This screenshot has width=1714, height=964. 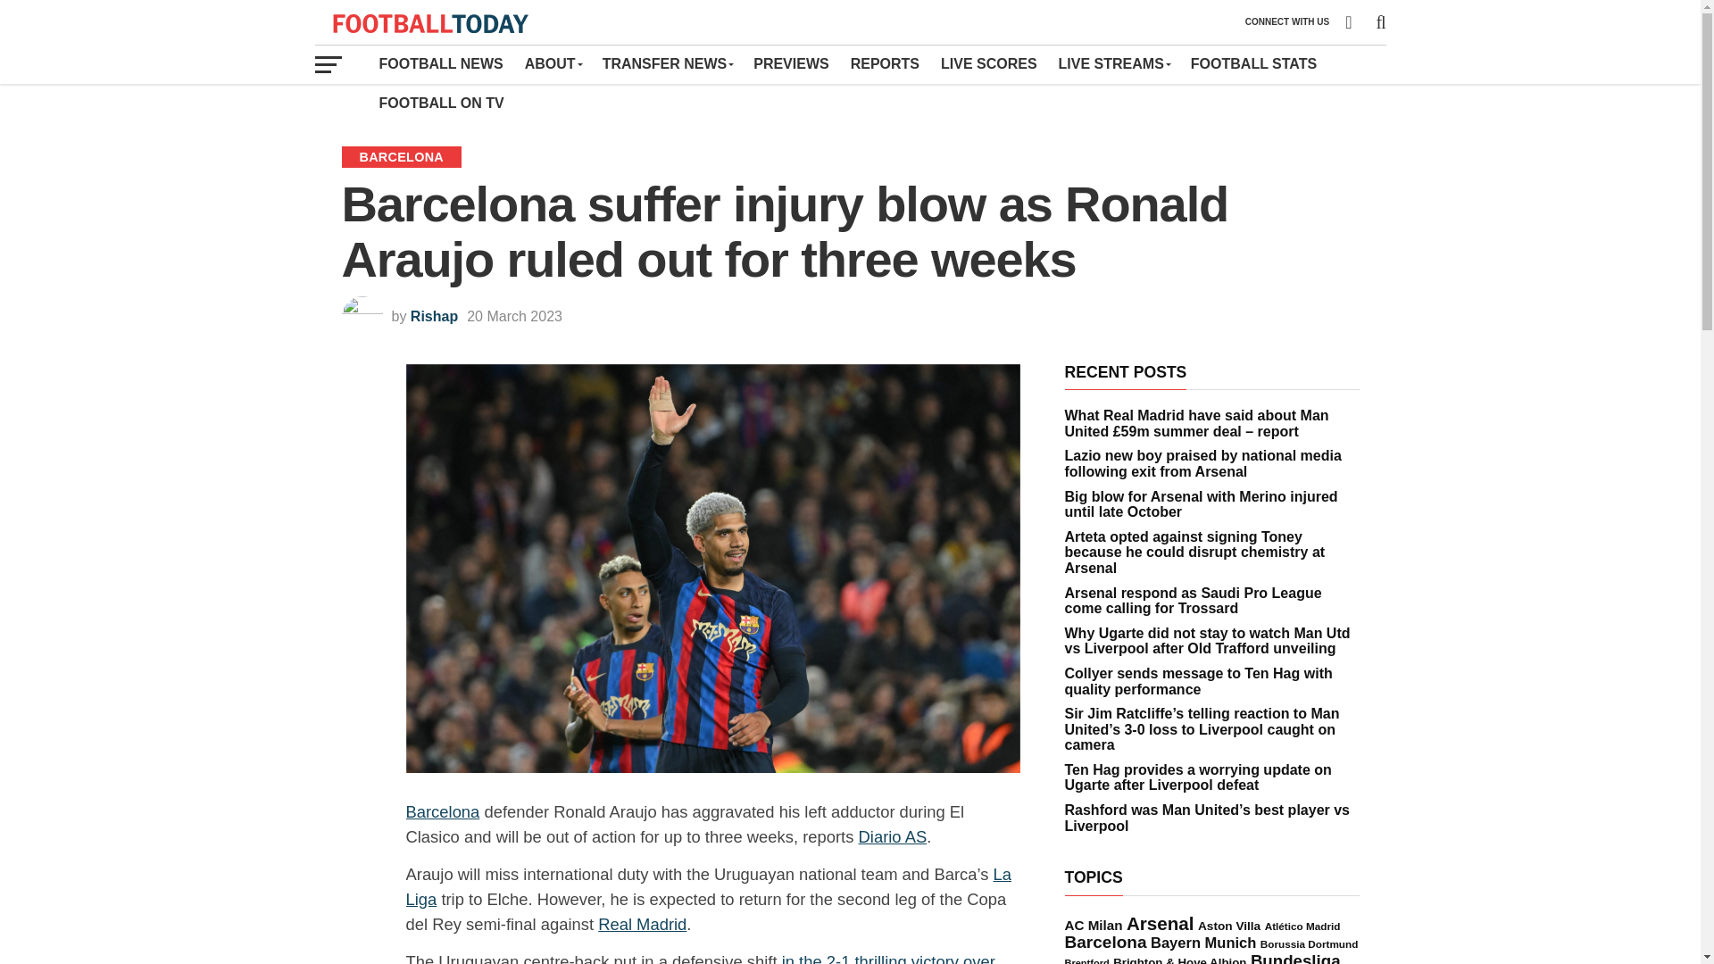 What do you see at coordinates (434, 316) in the screenshot?
I see `Posts by Rishap` at bounding box center [434, 316].